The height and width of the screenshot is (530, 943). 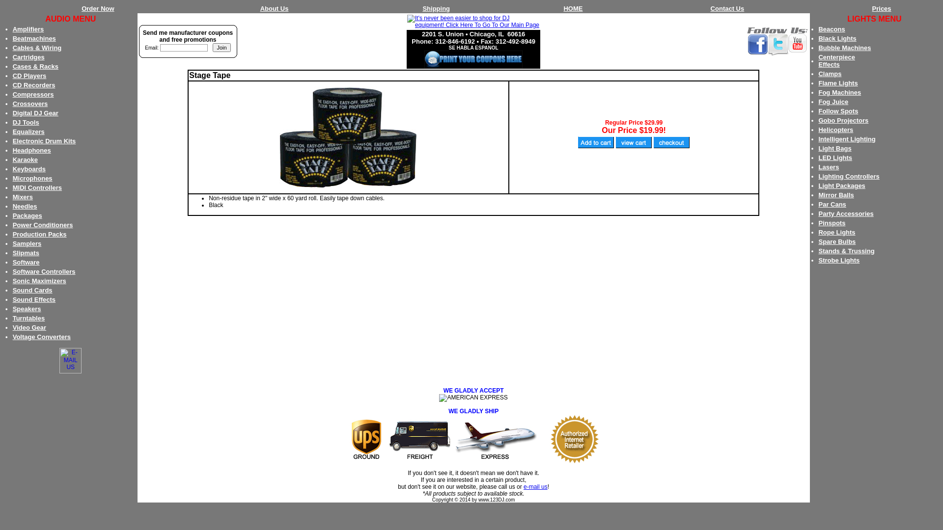 What do you see at coordinates (26, 160) in the screenshot?
I see `Karaoke` at bounding box center [26, 160].